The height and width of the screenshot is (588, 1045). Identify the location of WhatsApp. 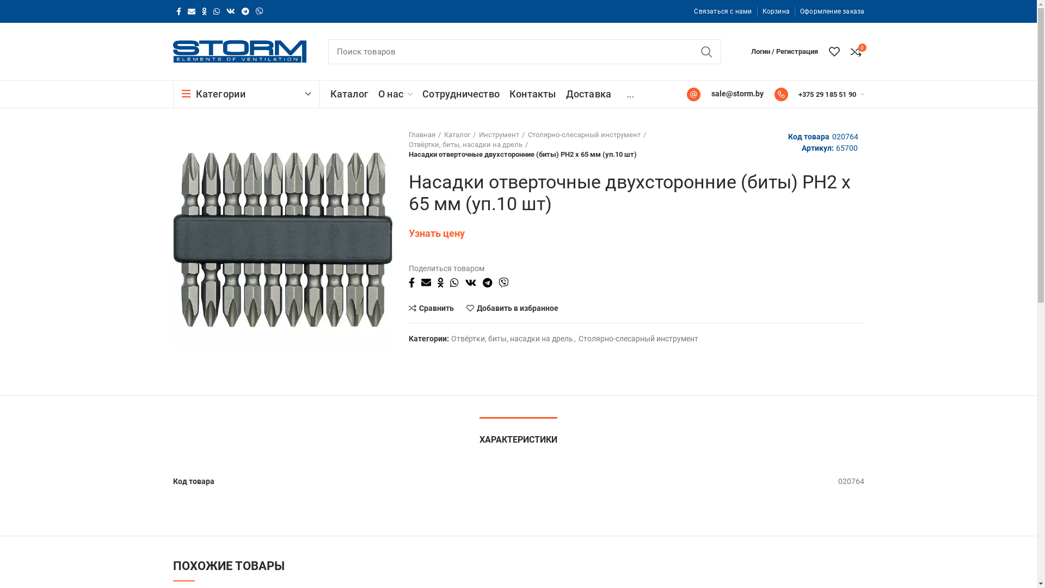
(458, 283).